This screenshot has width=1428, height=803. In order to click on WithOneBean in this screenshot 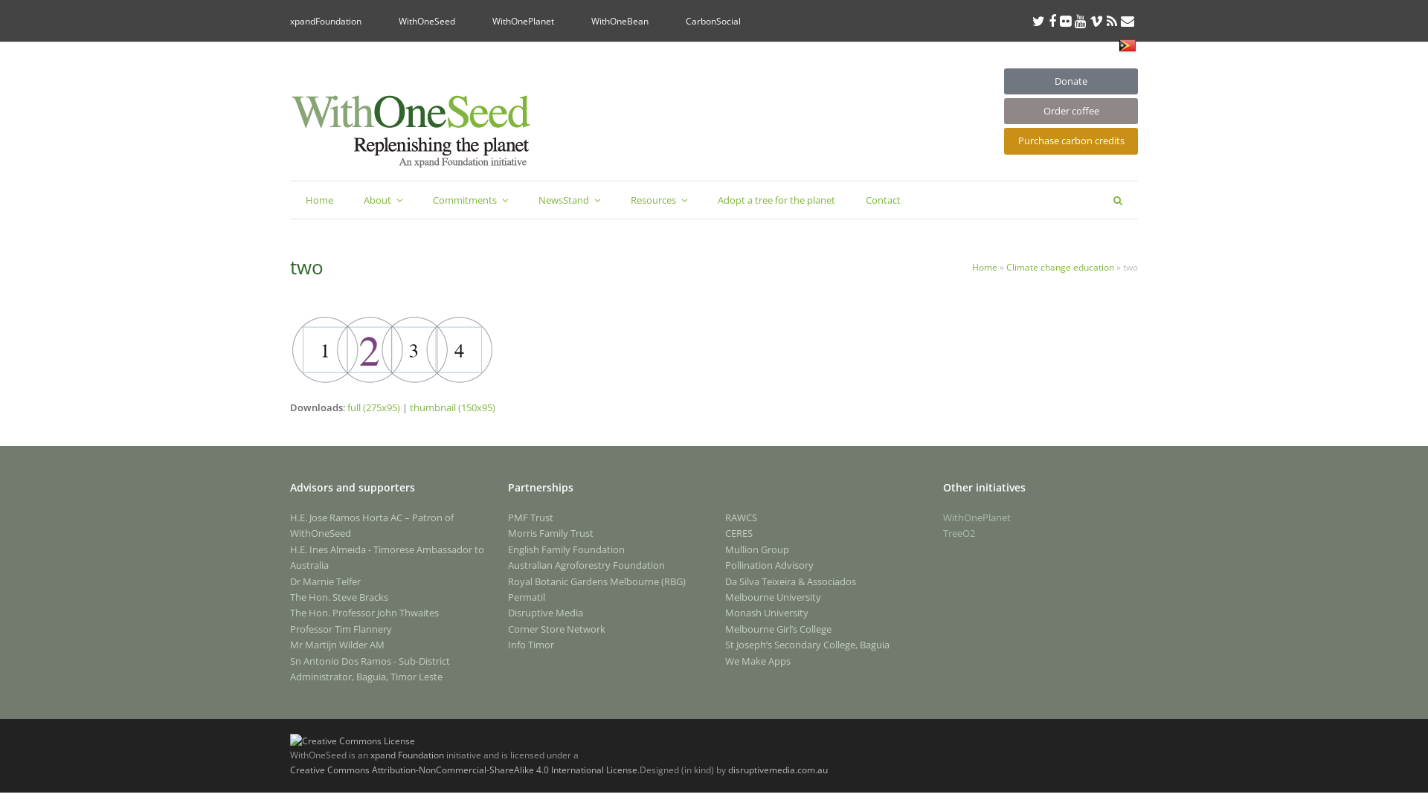, I will do `click(620, 21)`.